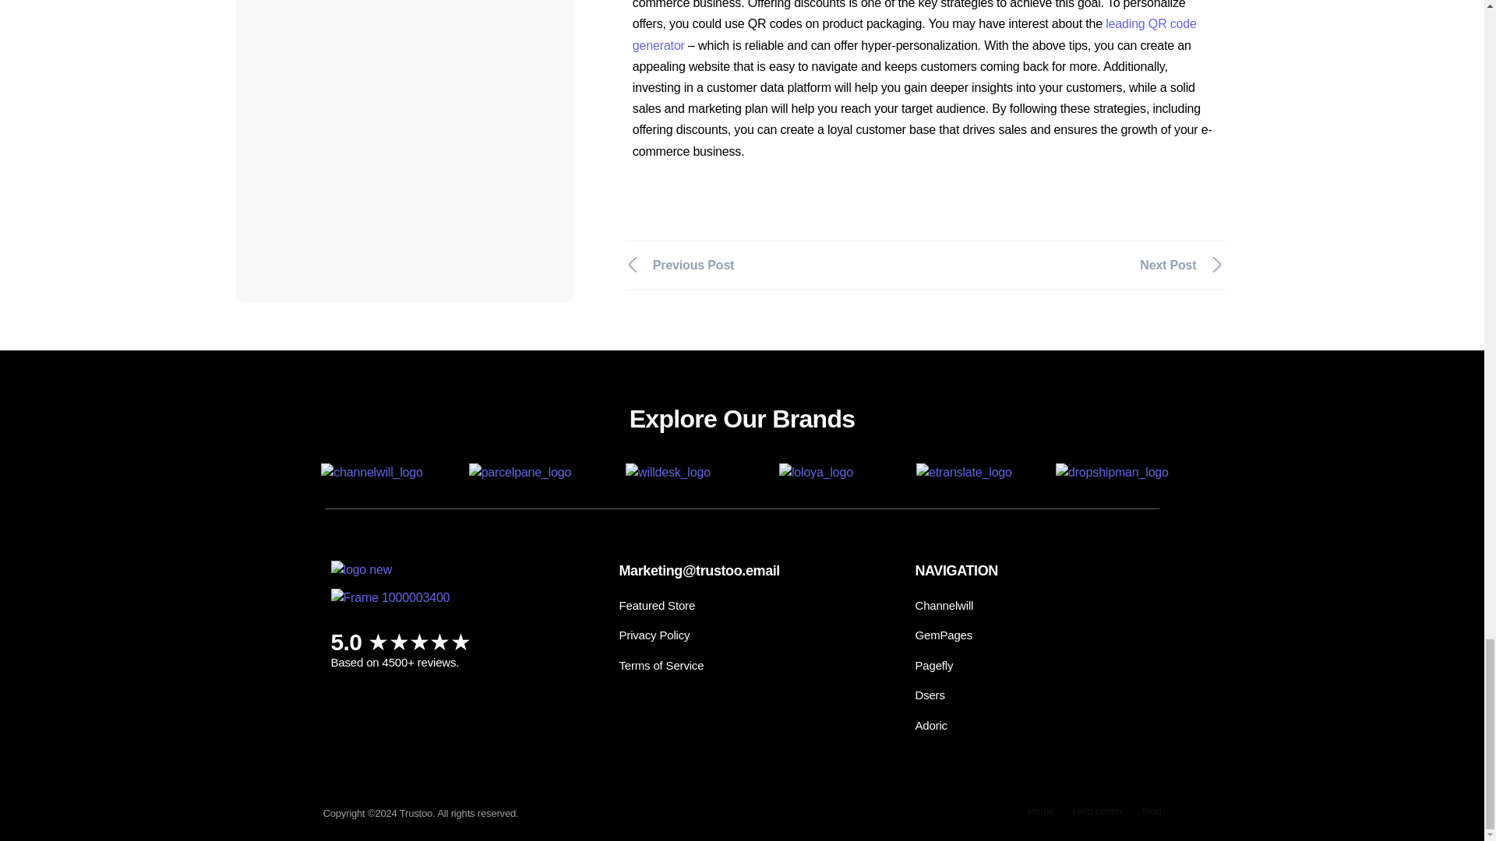 The width and height of the screenshot is (1496, 841). Describe the element at coordinates (362, 573) in the screenshot. I see `logo new` at that location.